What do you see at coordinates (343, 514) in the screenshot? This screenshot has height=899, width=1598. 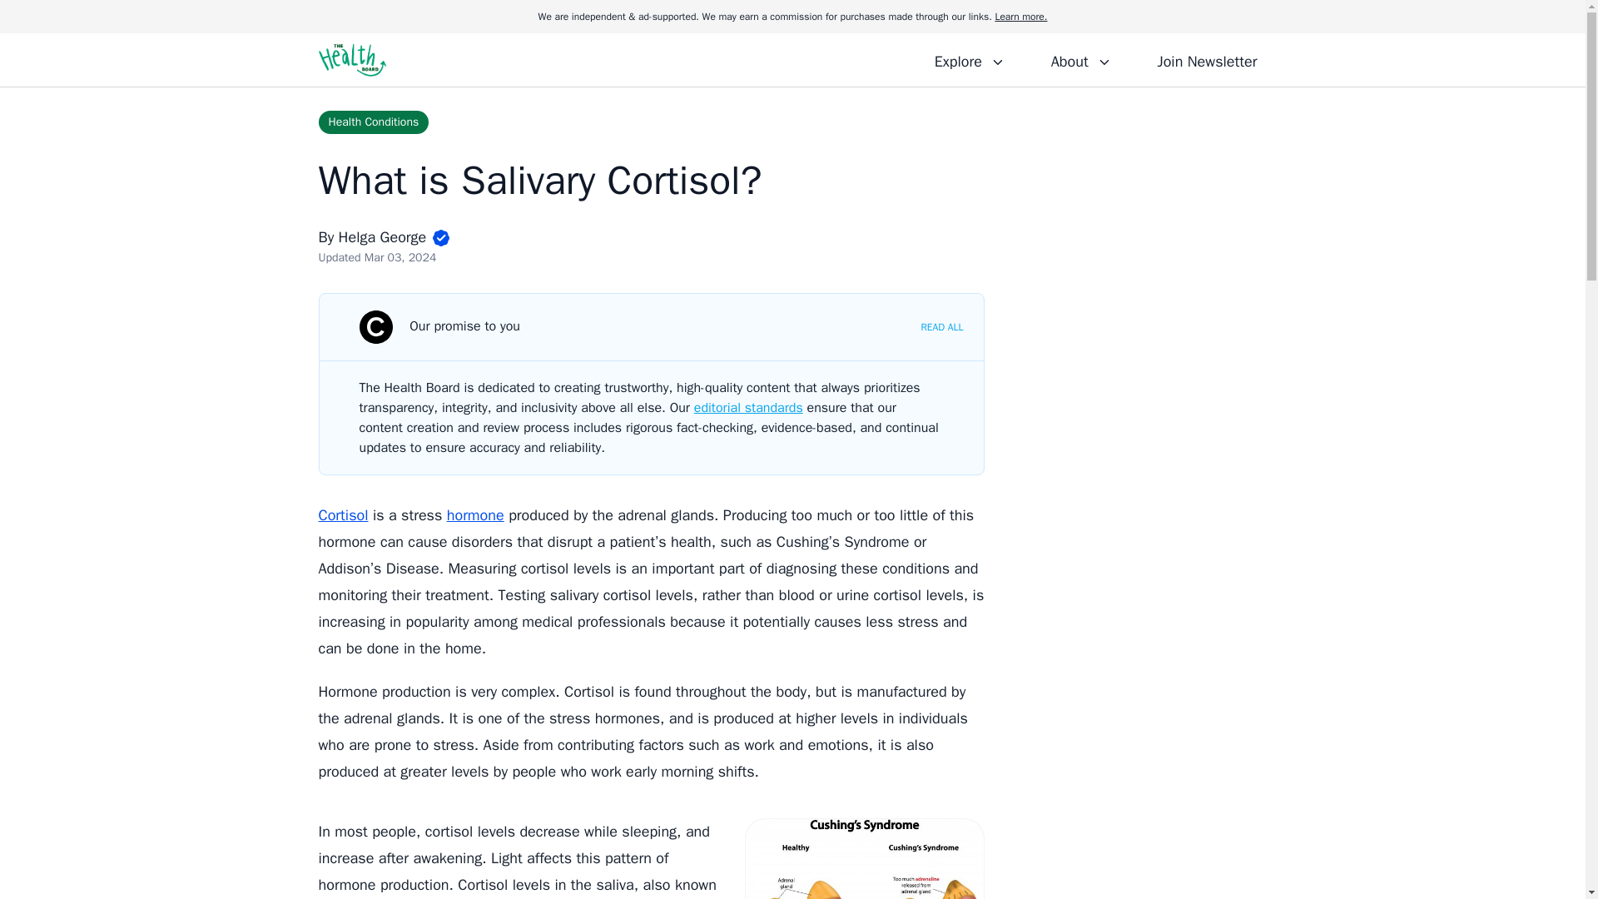 I see `Cortisol` at bounding box center [343, 514].